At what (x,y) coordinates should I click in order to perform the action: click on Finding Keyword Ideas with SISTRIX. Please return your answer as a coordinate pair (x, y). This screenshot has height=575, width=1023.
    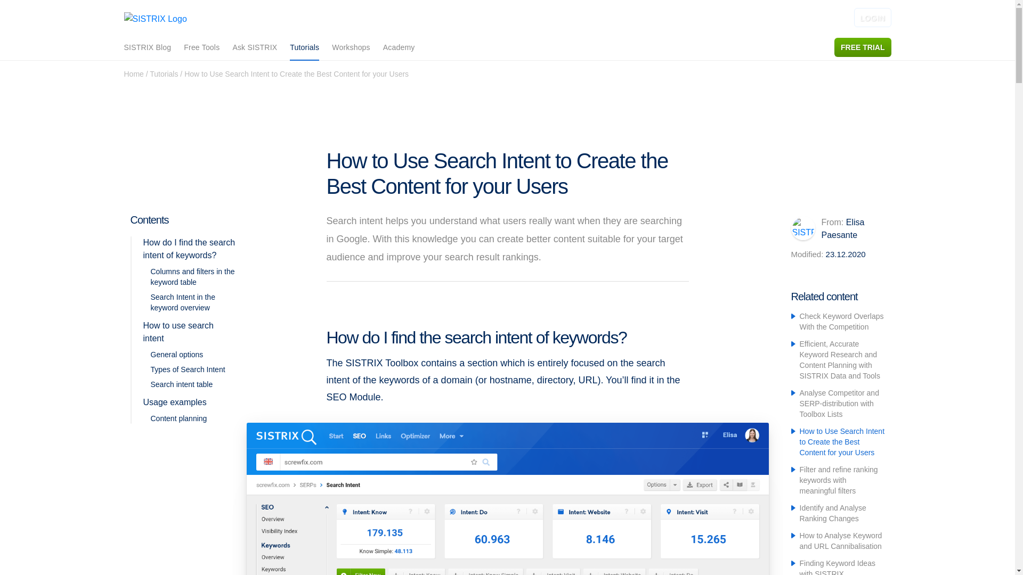
    Looking at the image, I should click on (837, 566).